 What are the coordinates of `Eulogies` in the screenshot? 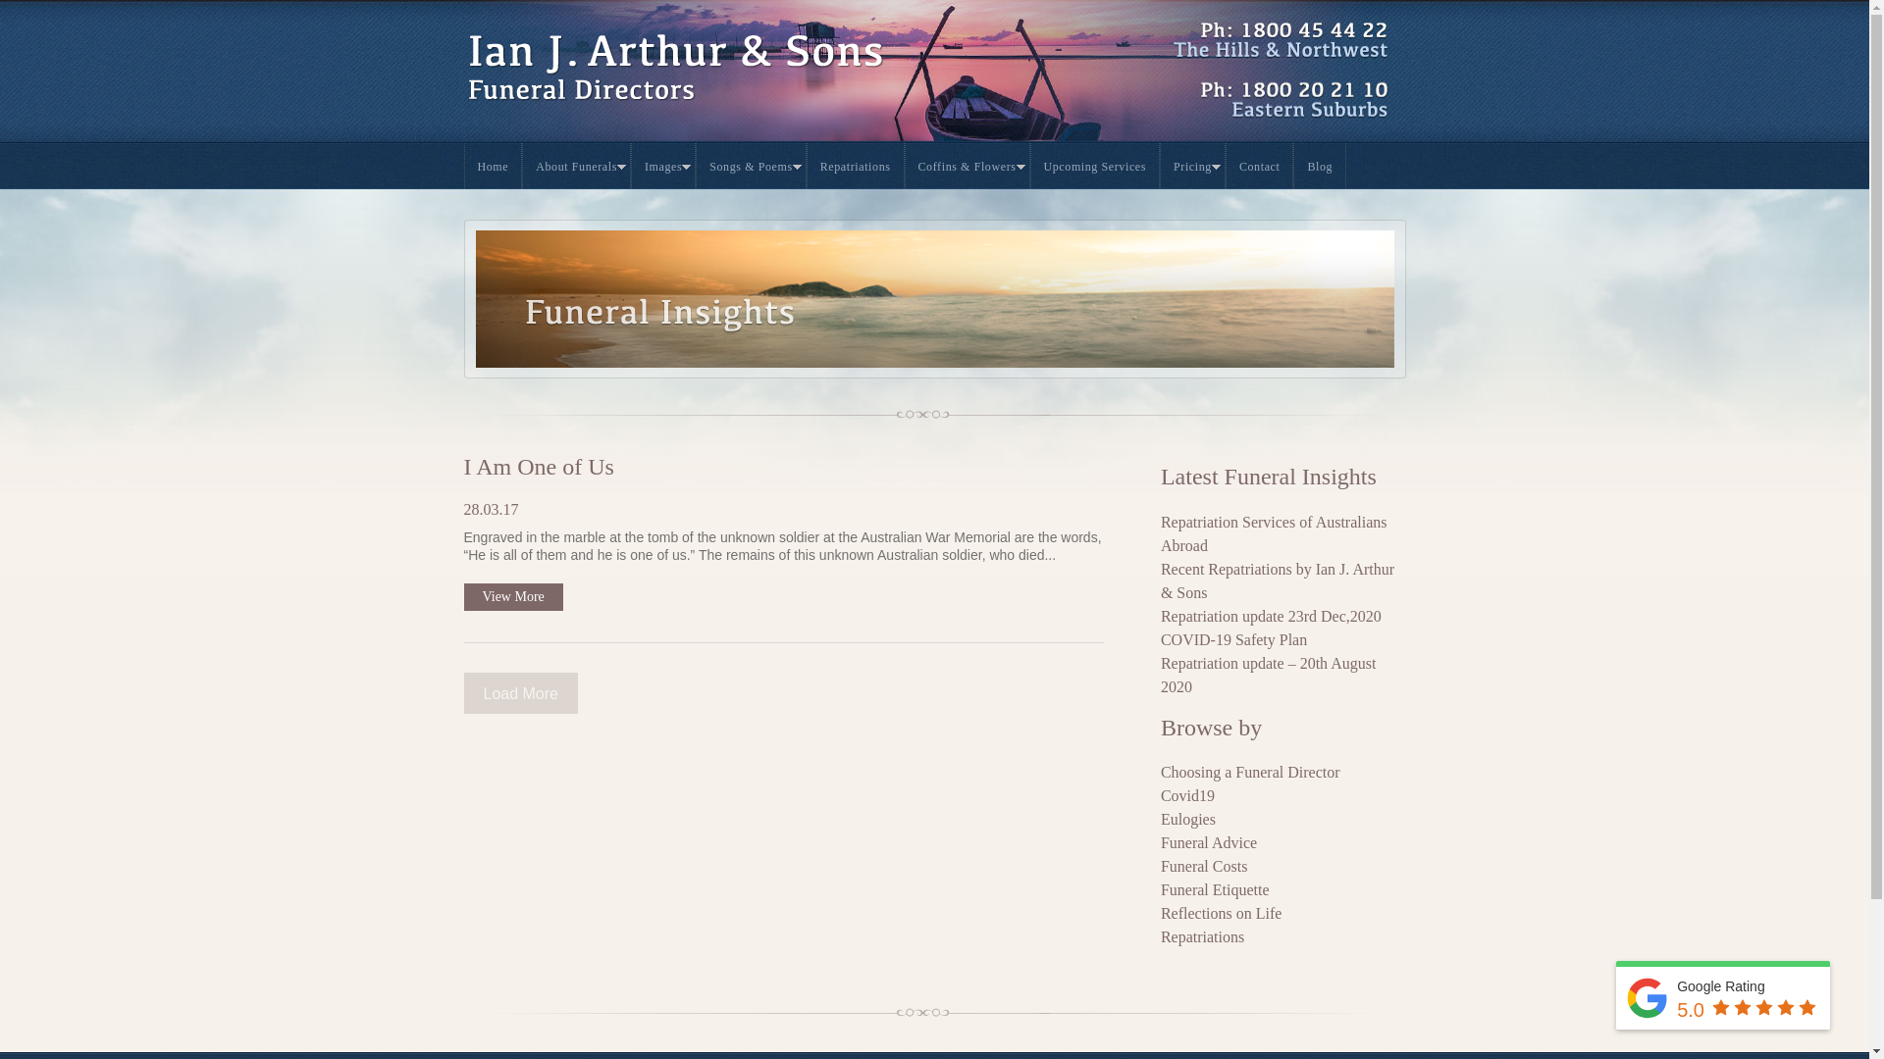 It's located at (1283, 820).